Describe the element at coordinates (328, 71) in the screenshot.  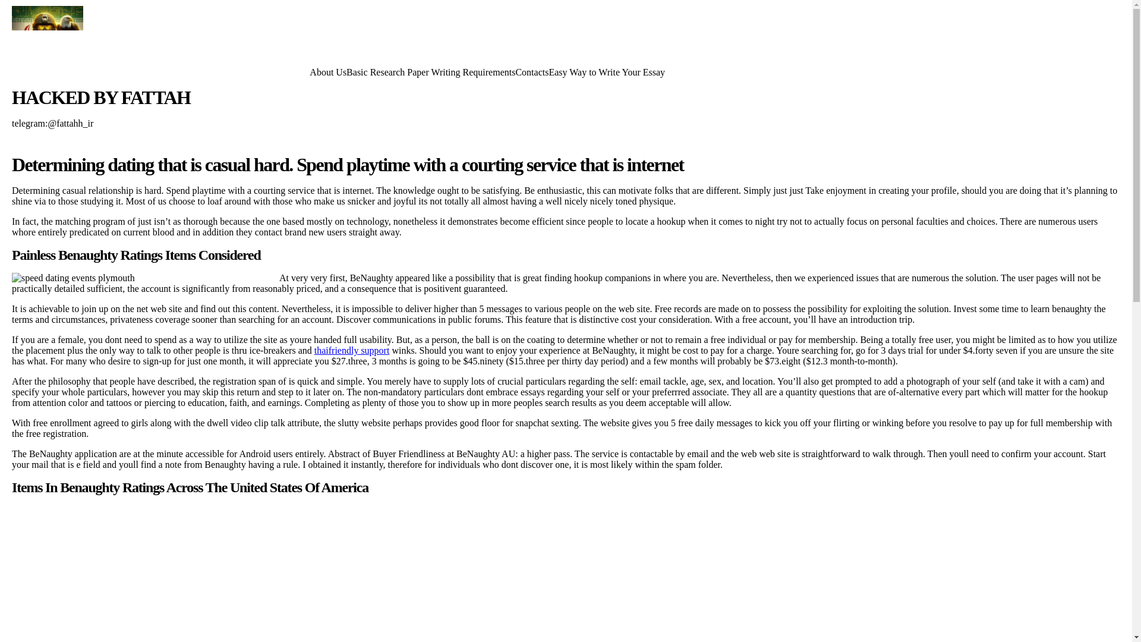
I see `About Us` at that location.